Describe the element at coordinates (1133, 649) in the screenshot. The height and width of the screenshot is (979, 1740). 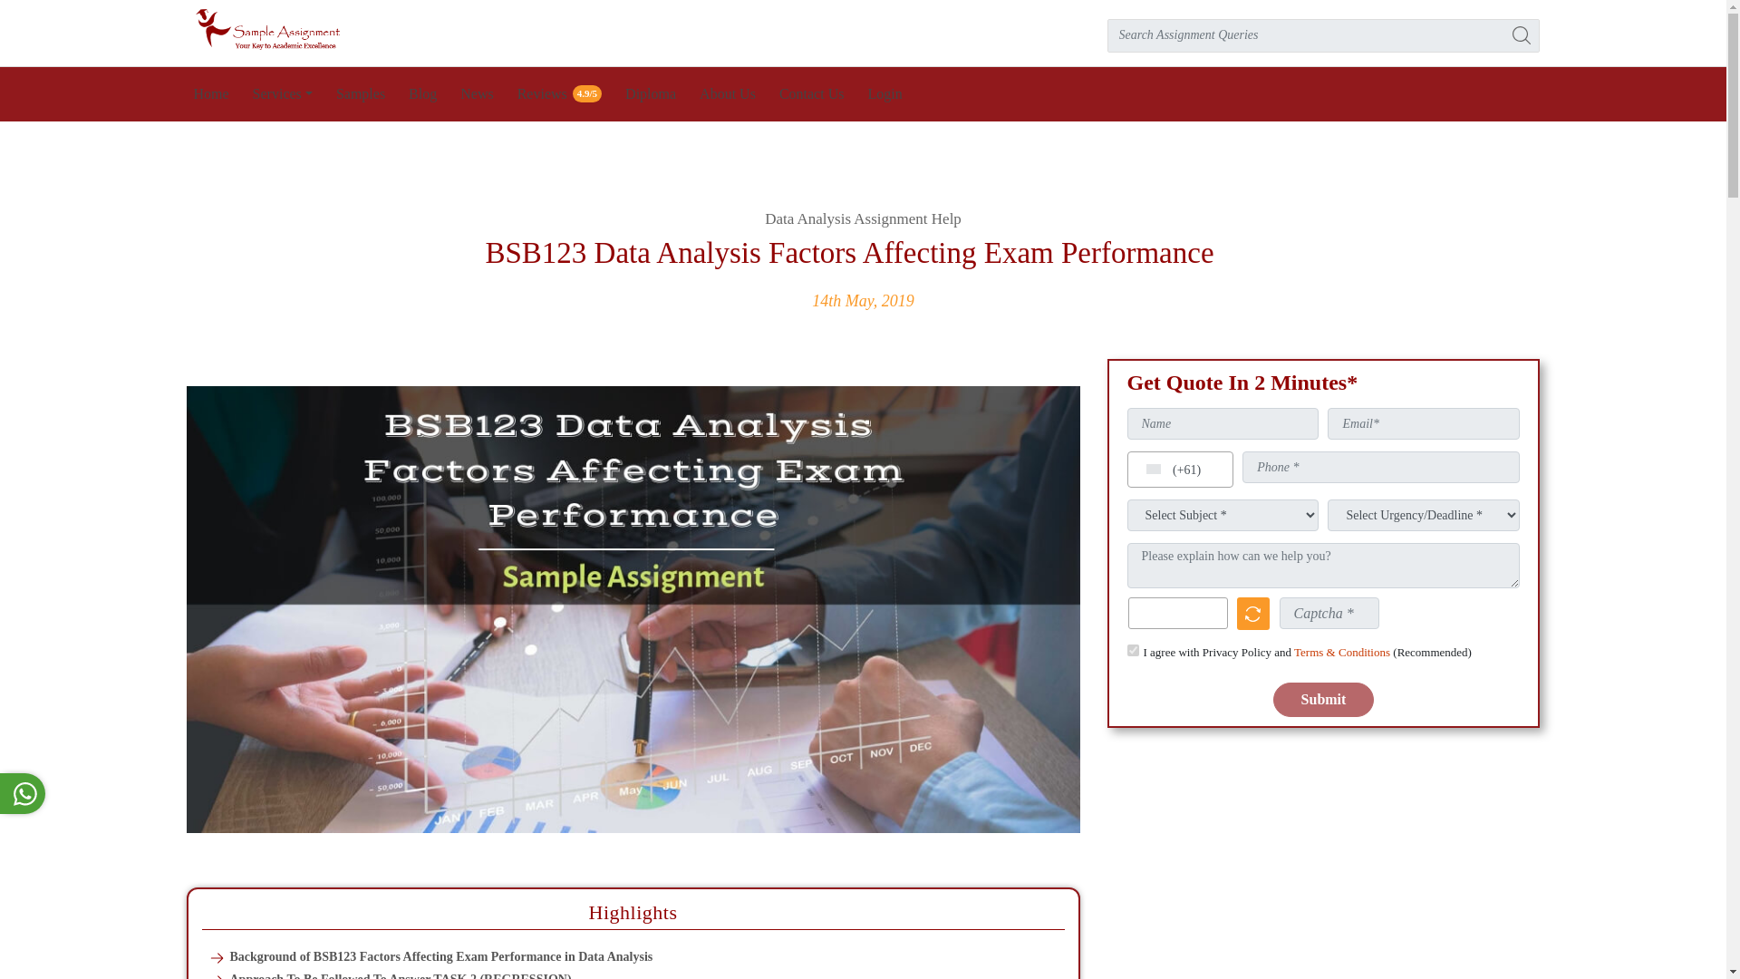
I see `on` at that location.